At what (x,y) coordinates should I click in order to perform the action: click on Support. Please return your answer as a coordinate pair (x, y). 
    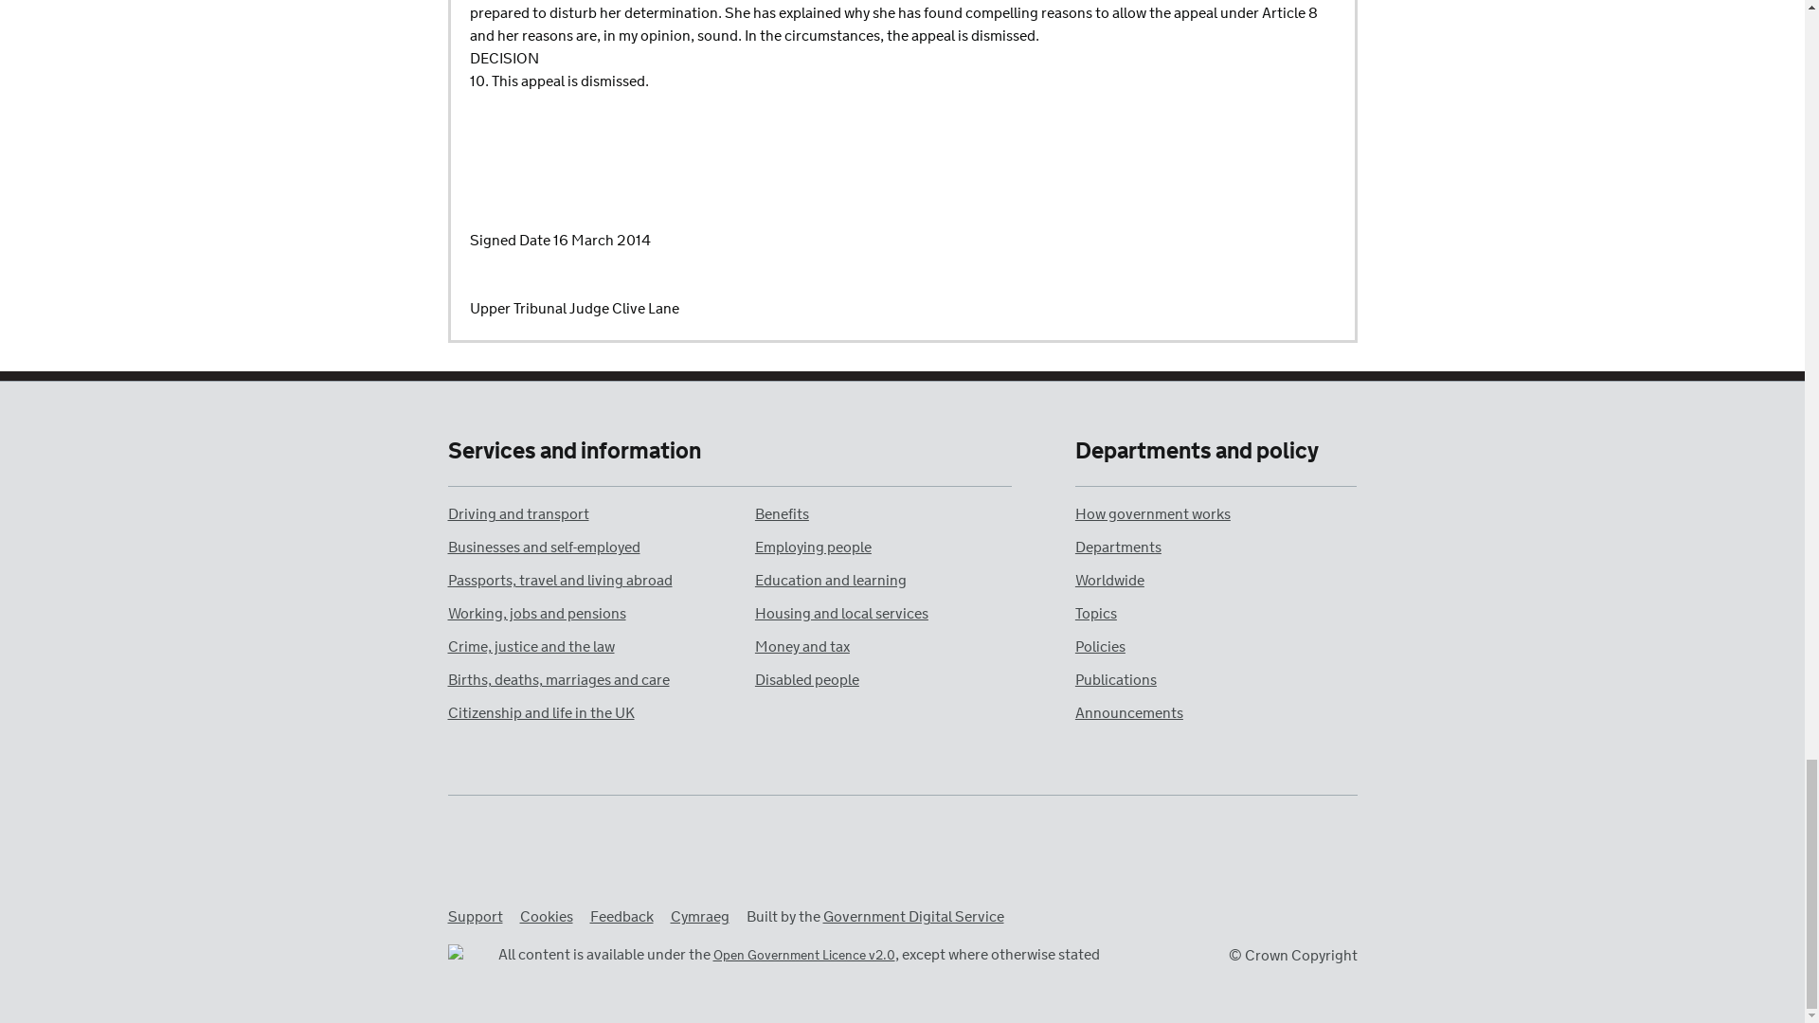
    Looking at the image, I should click on (474, 917).